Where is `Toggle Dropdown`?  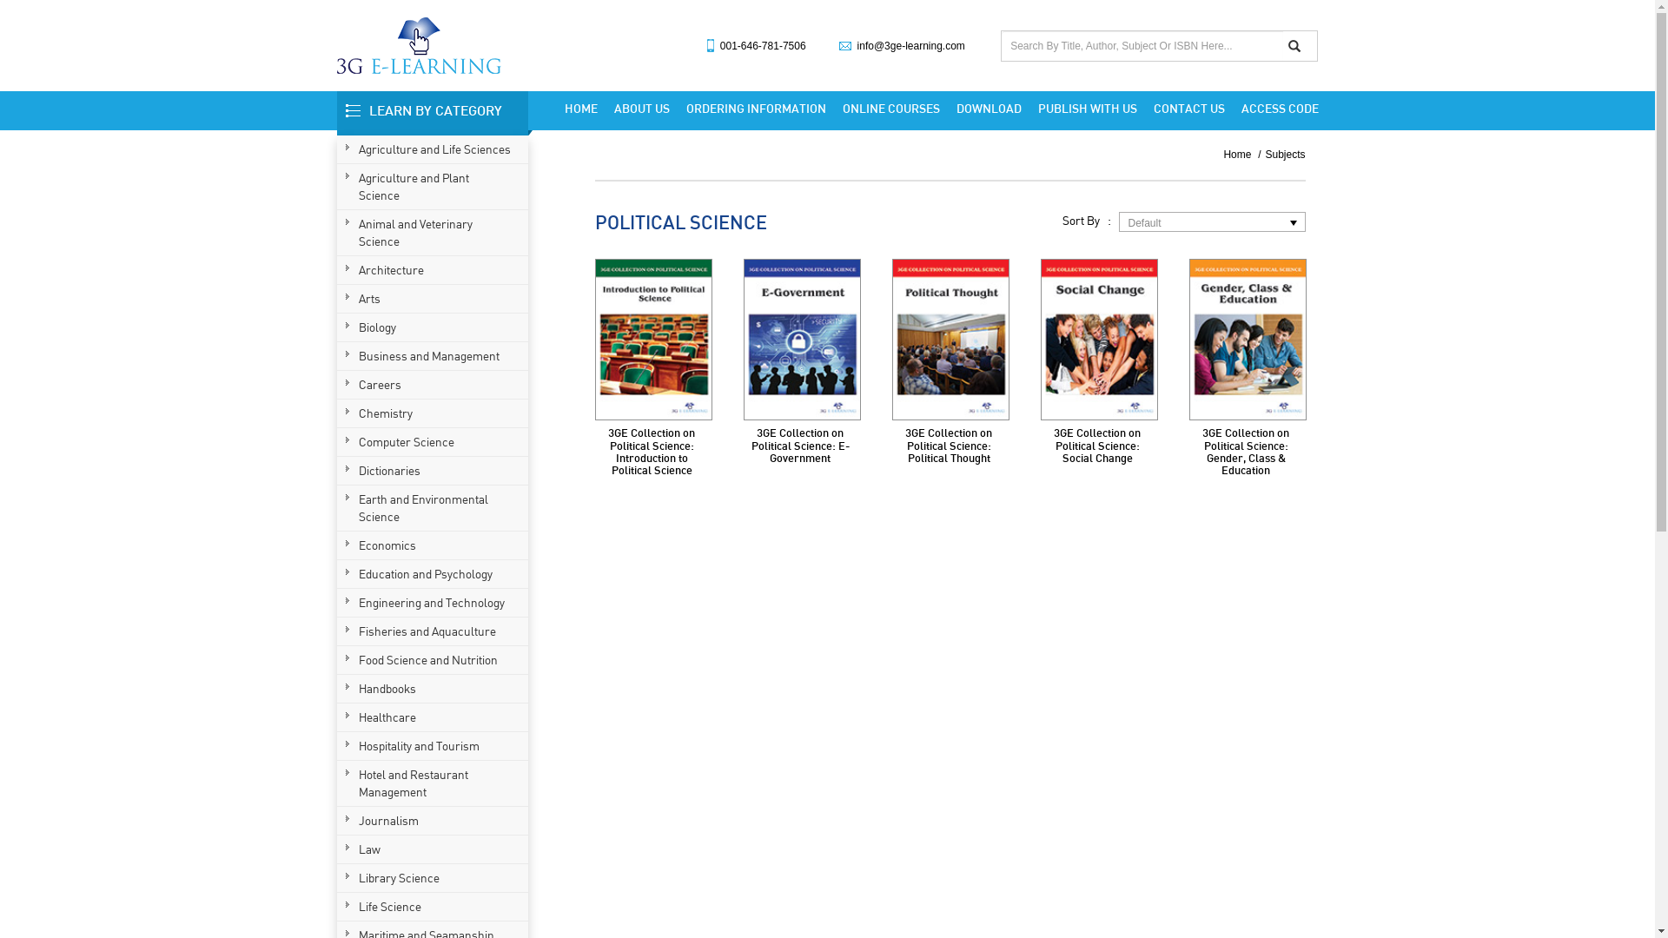 Toggle Dropdown is located at coordinates (1293, 222).